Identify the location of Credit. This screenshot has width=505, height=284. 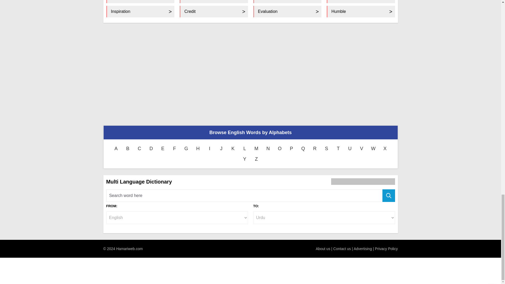
(214, 11).